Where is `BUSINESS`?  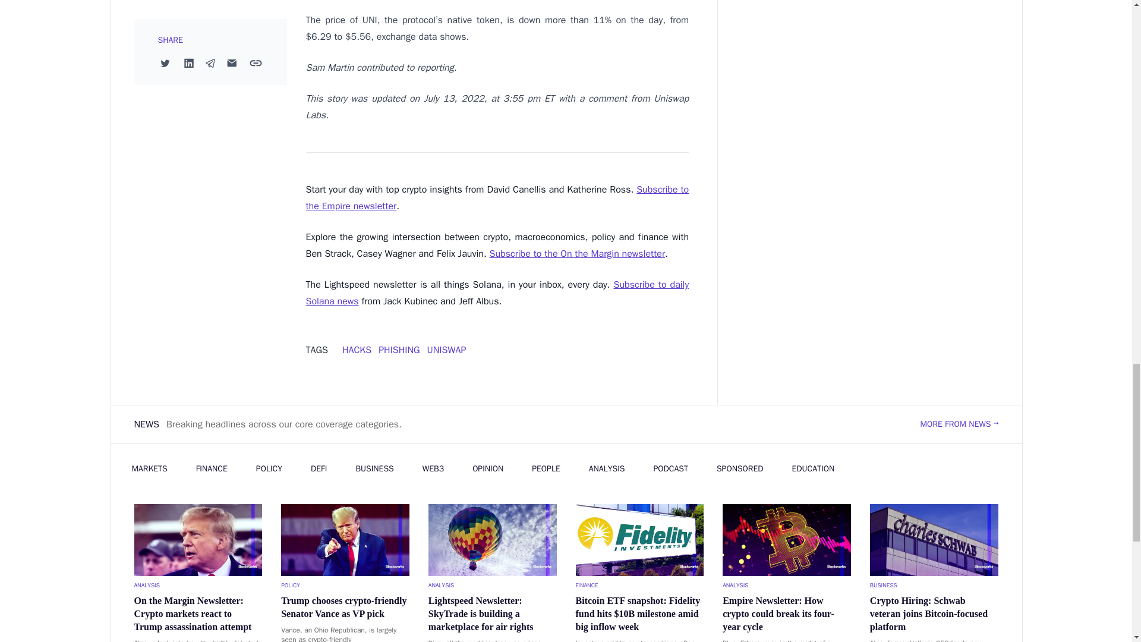
BUSINESS is located at coordinates (934, 585).